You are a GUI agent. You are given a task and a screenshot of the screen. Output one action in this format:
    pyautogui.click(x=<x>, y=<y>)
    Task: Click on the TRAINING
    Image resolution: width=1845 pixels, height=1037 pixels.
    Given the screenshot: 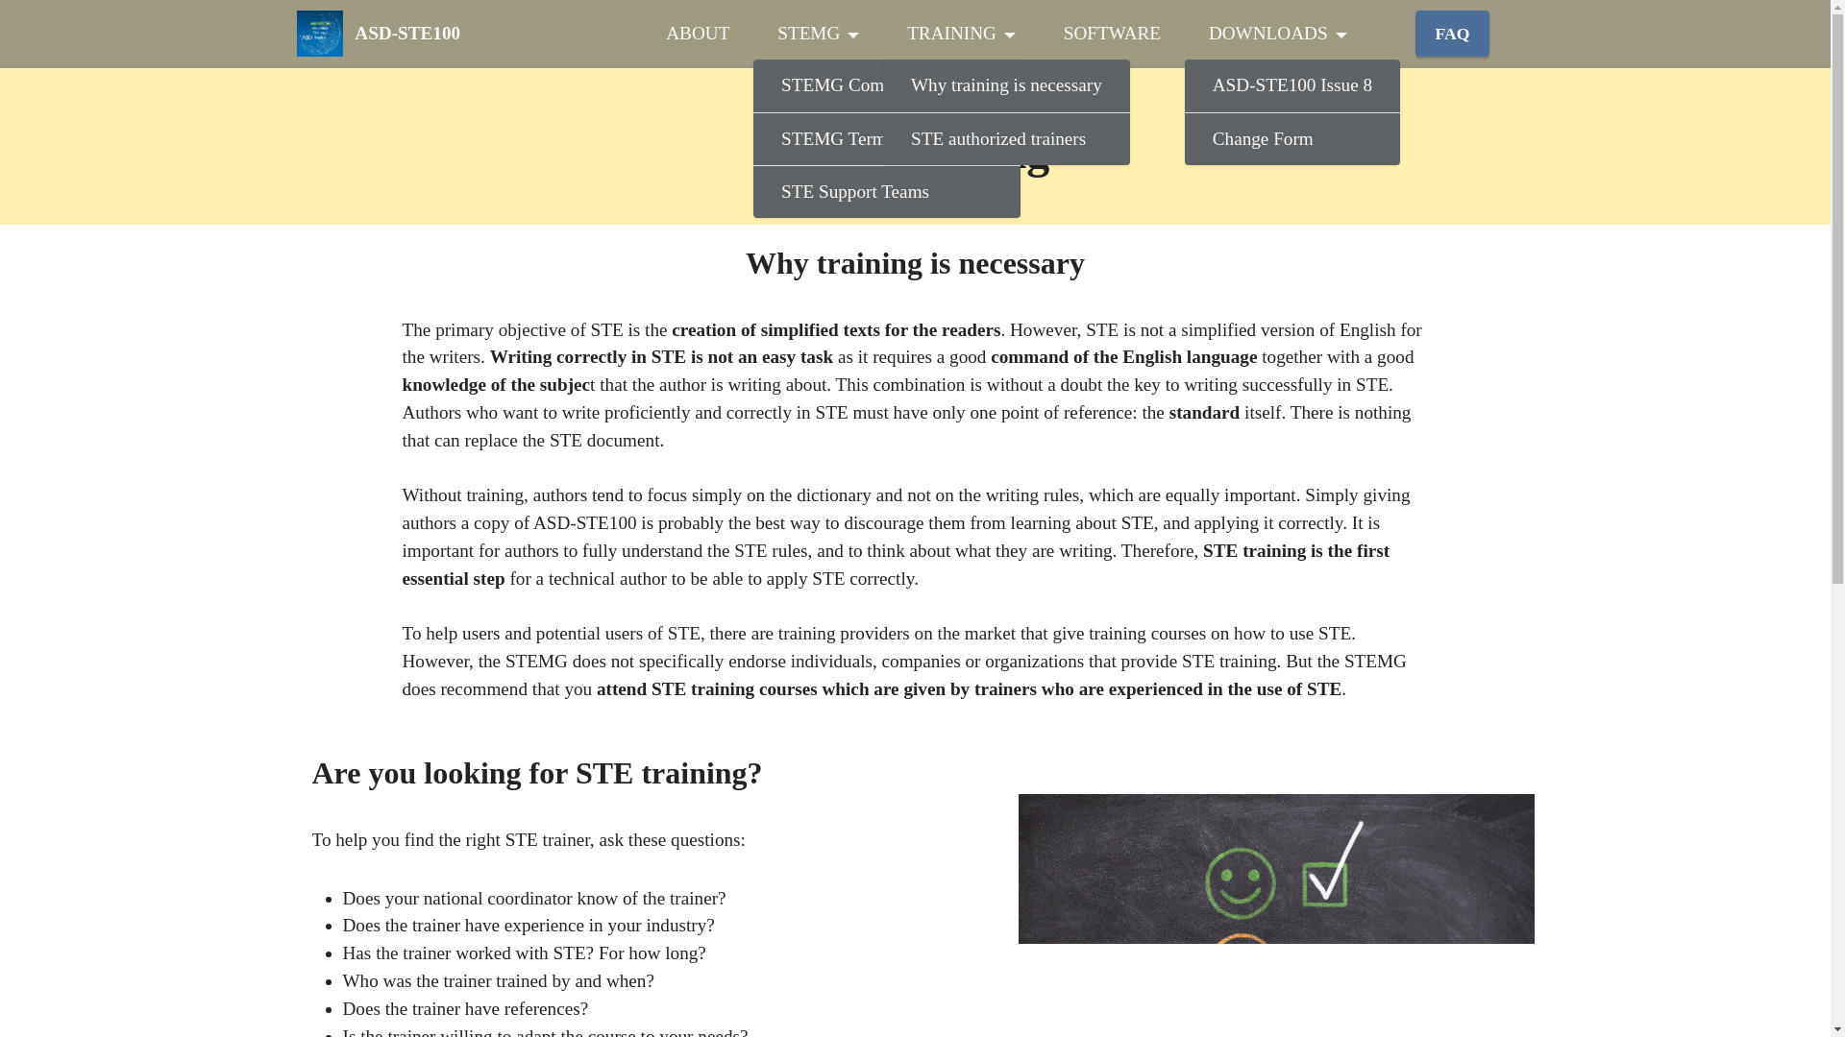 What is the action you would take?
    pyautogui.click(x=961, y=33)
    